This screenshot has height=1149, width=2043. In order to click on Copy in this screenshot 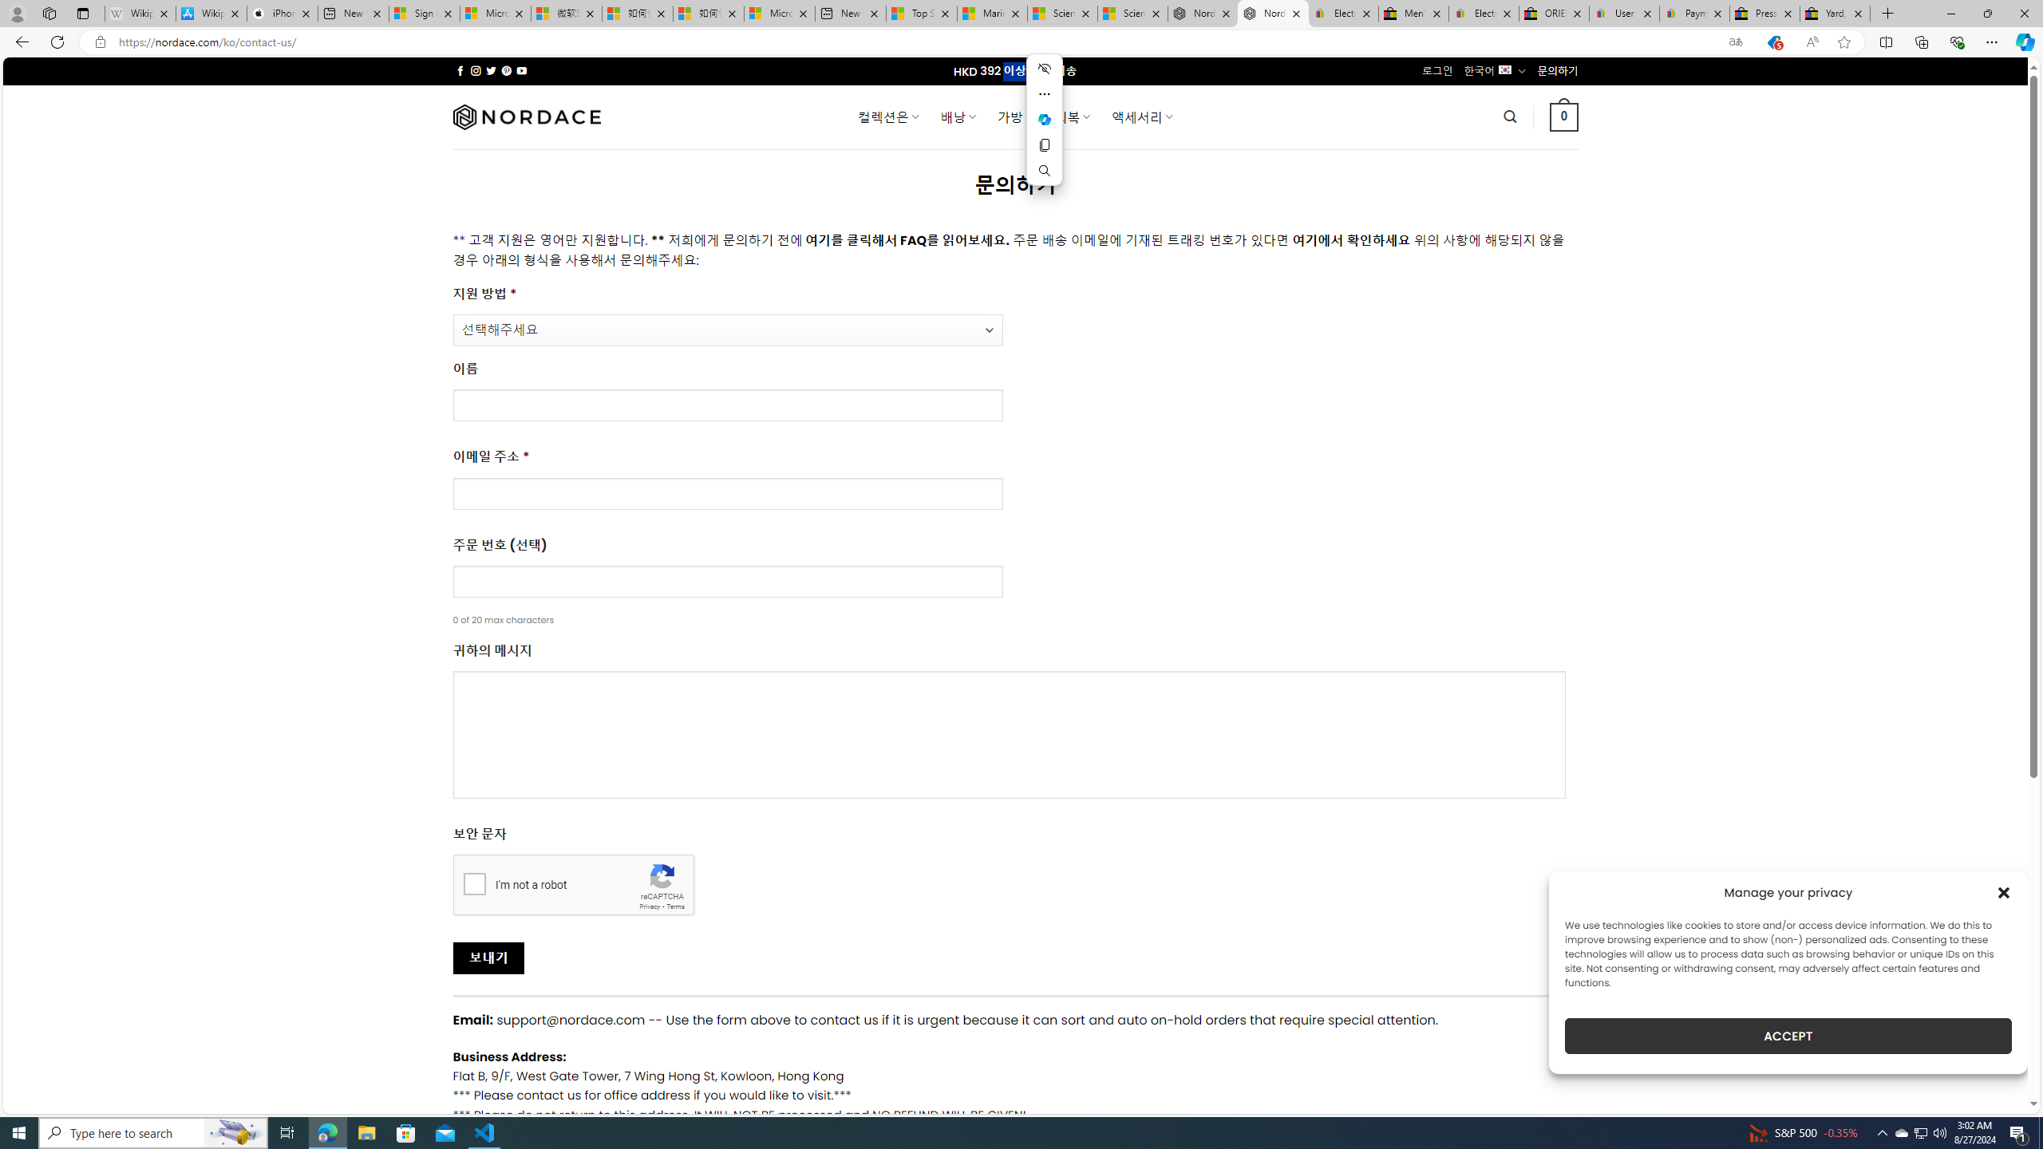, I will do `click(1045, 145)`.